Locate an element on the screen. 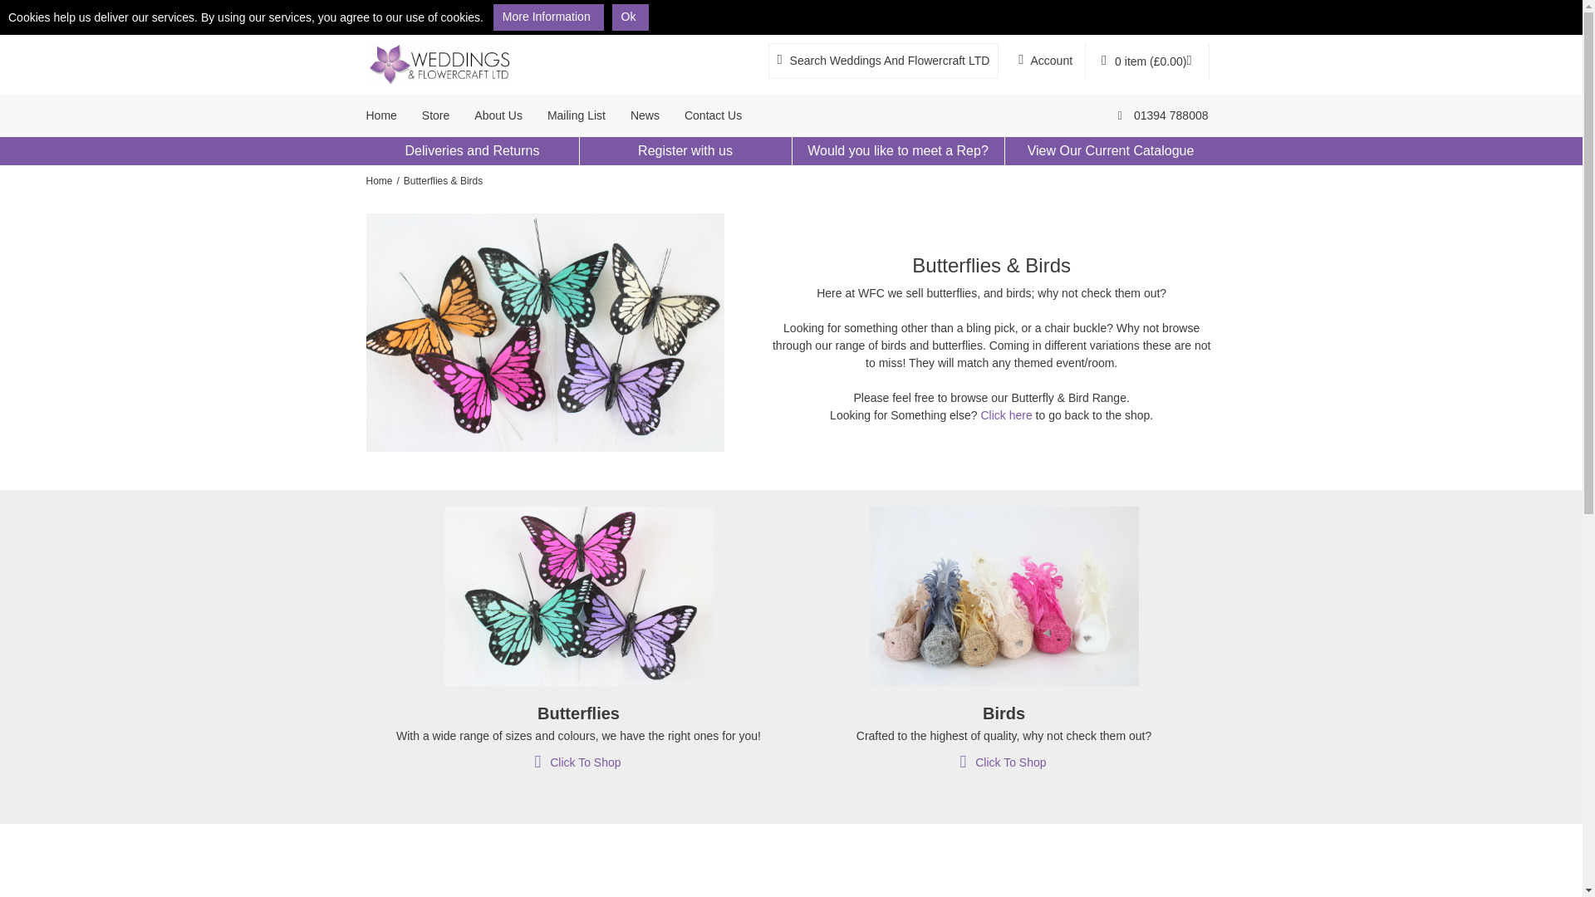  Click here is located at coordinates (1006, 415).